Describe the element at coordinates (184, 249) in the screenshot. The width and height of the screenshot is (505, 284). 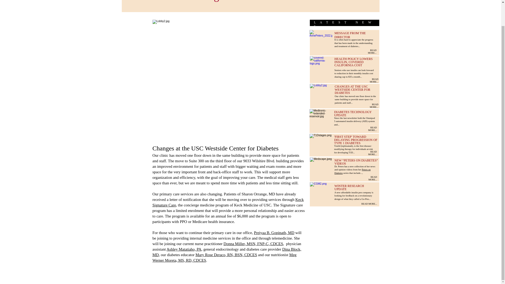
I see `Ashley Matatiaho, PA` at that location.